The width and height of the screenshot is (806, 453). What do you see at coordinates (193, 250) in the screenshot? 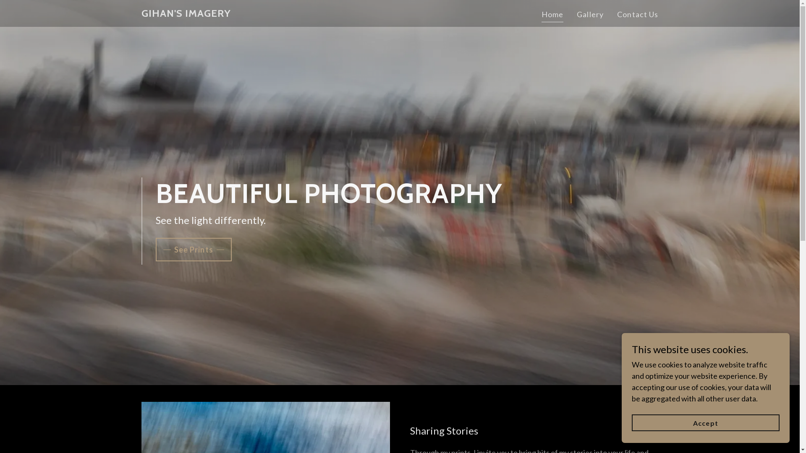
I see `See Prints` at bounding box center [193, 250].